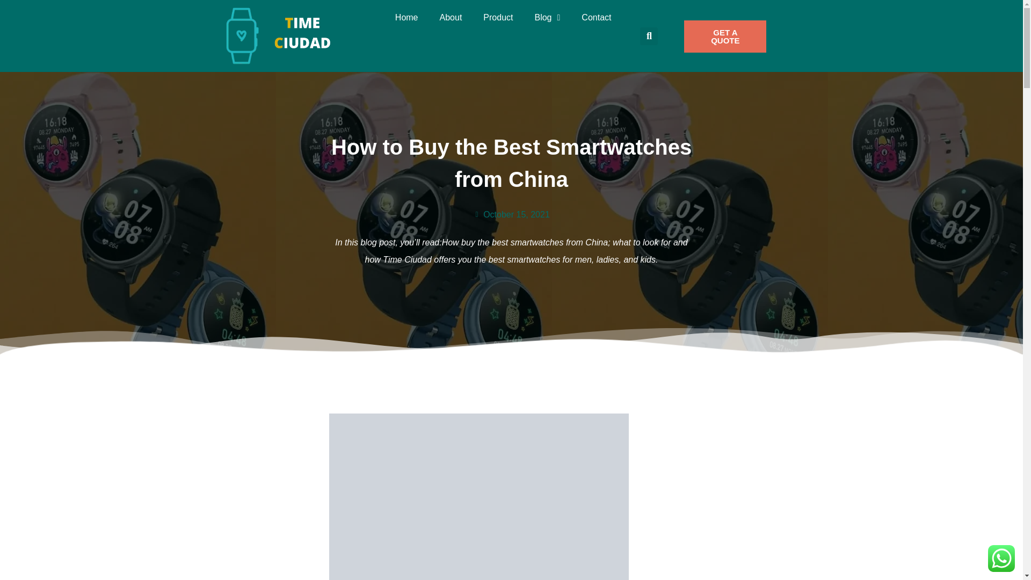 Image resolution: width=1031 pixels, height=580 pixels. What do you see at coordinates (547, 17) in the screenshot?
I see `Blog` at bounding box center [547, 17].